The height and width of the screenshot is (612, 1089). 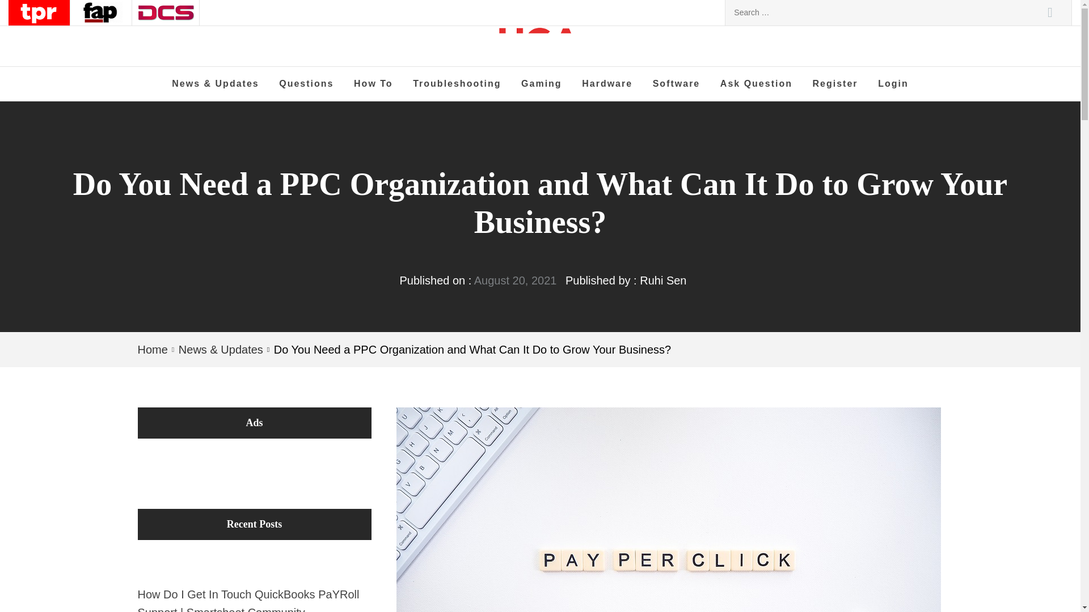 What do you see at coordinates (893, 84) in the screenshot?
I see `Login` at bounding box center [893, 84].